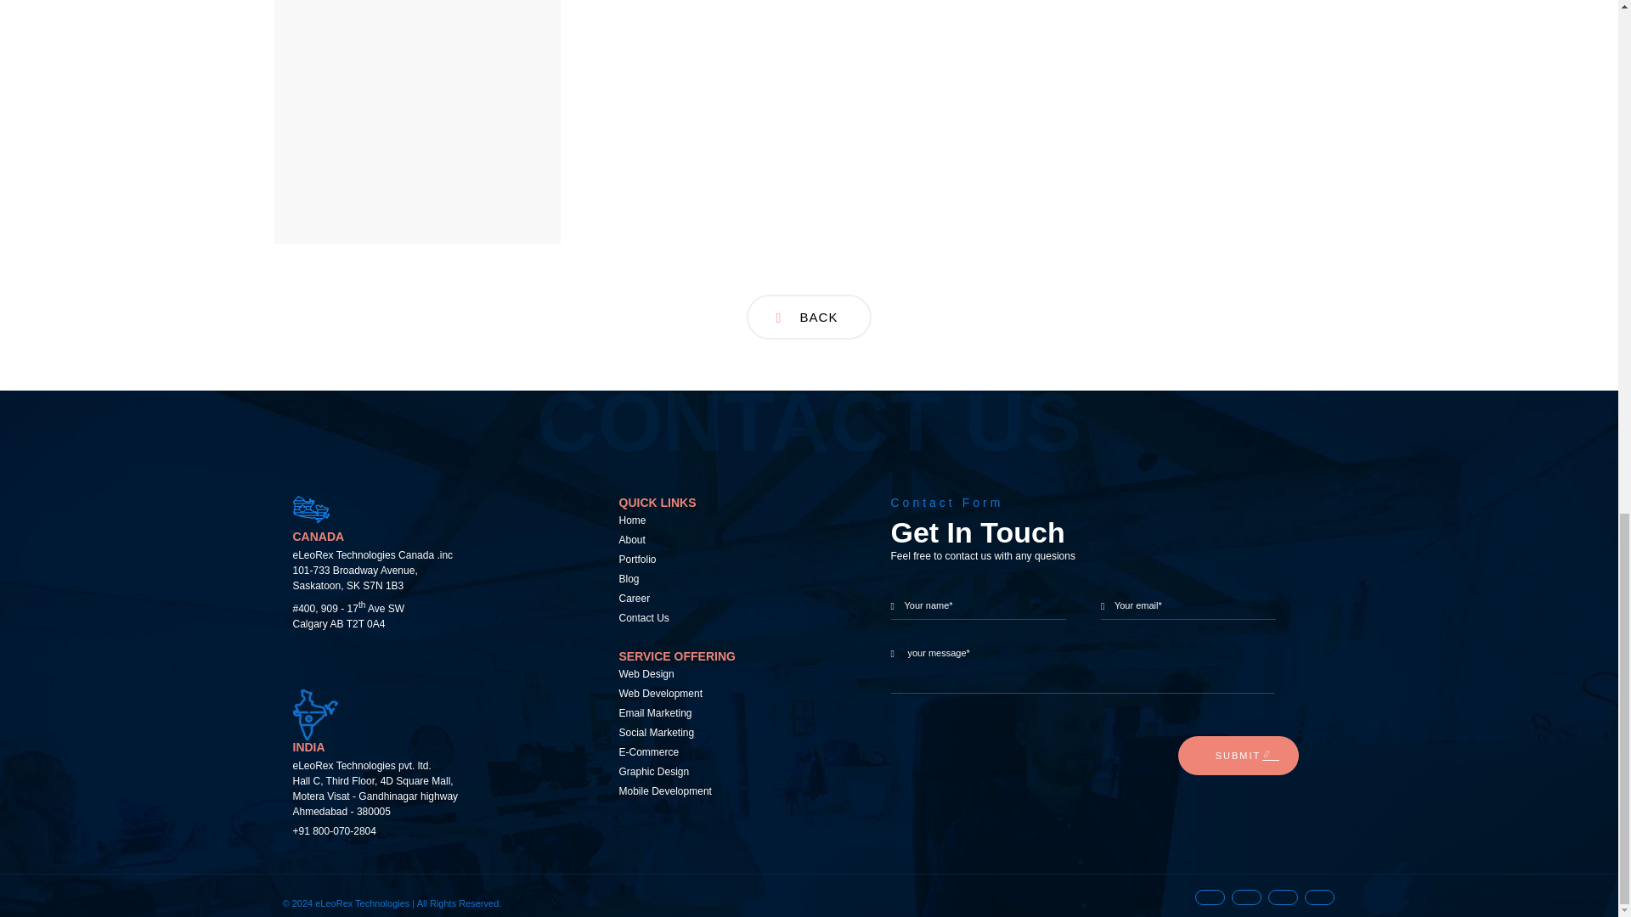  Describe the element at coordinates (1238, 756) in the screenshot. I see `submit` at that location.